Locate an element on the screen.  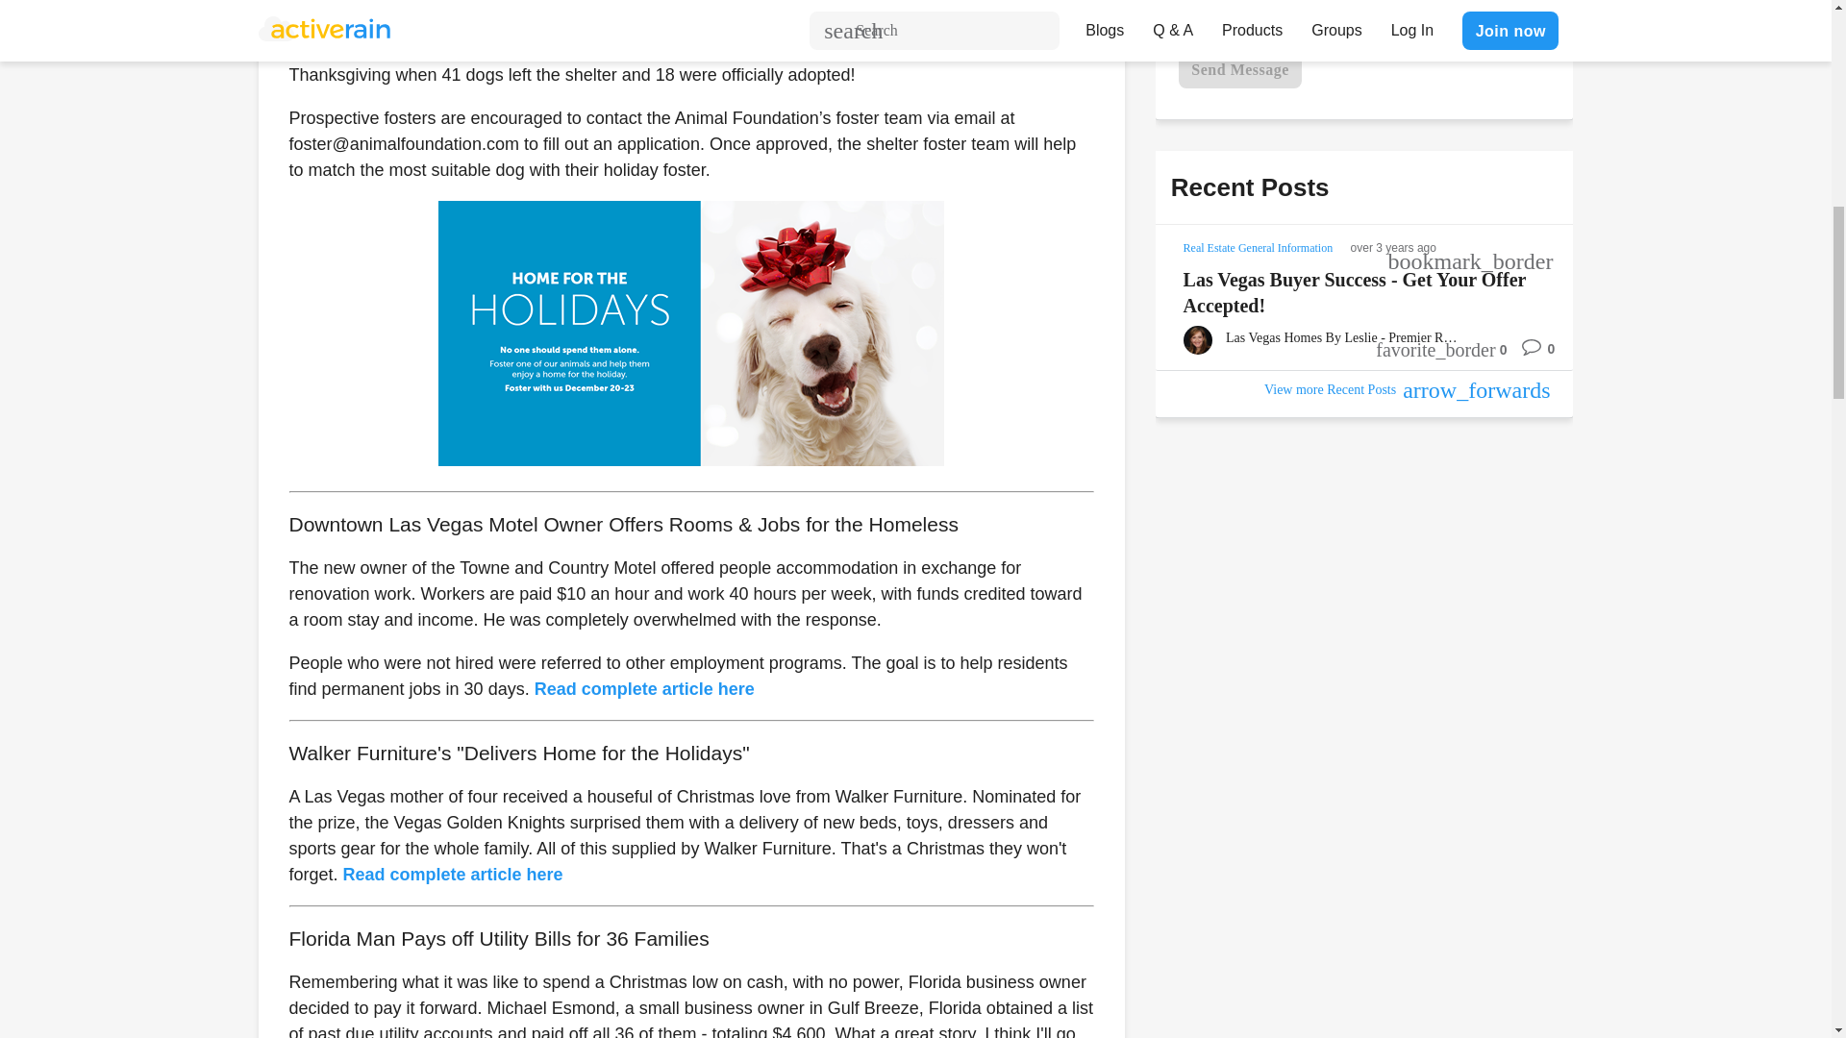
Read complete article here is located at coordinates (453, 875).